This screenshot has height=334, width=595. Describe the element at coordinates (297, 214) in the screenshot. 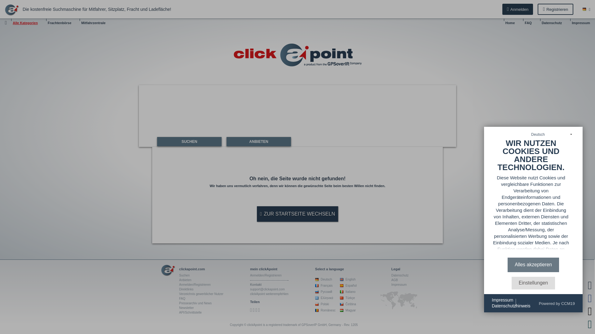

I see `ZUR STARTSEITE WECHSELN` at that location.